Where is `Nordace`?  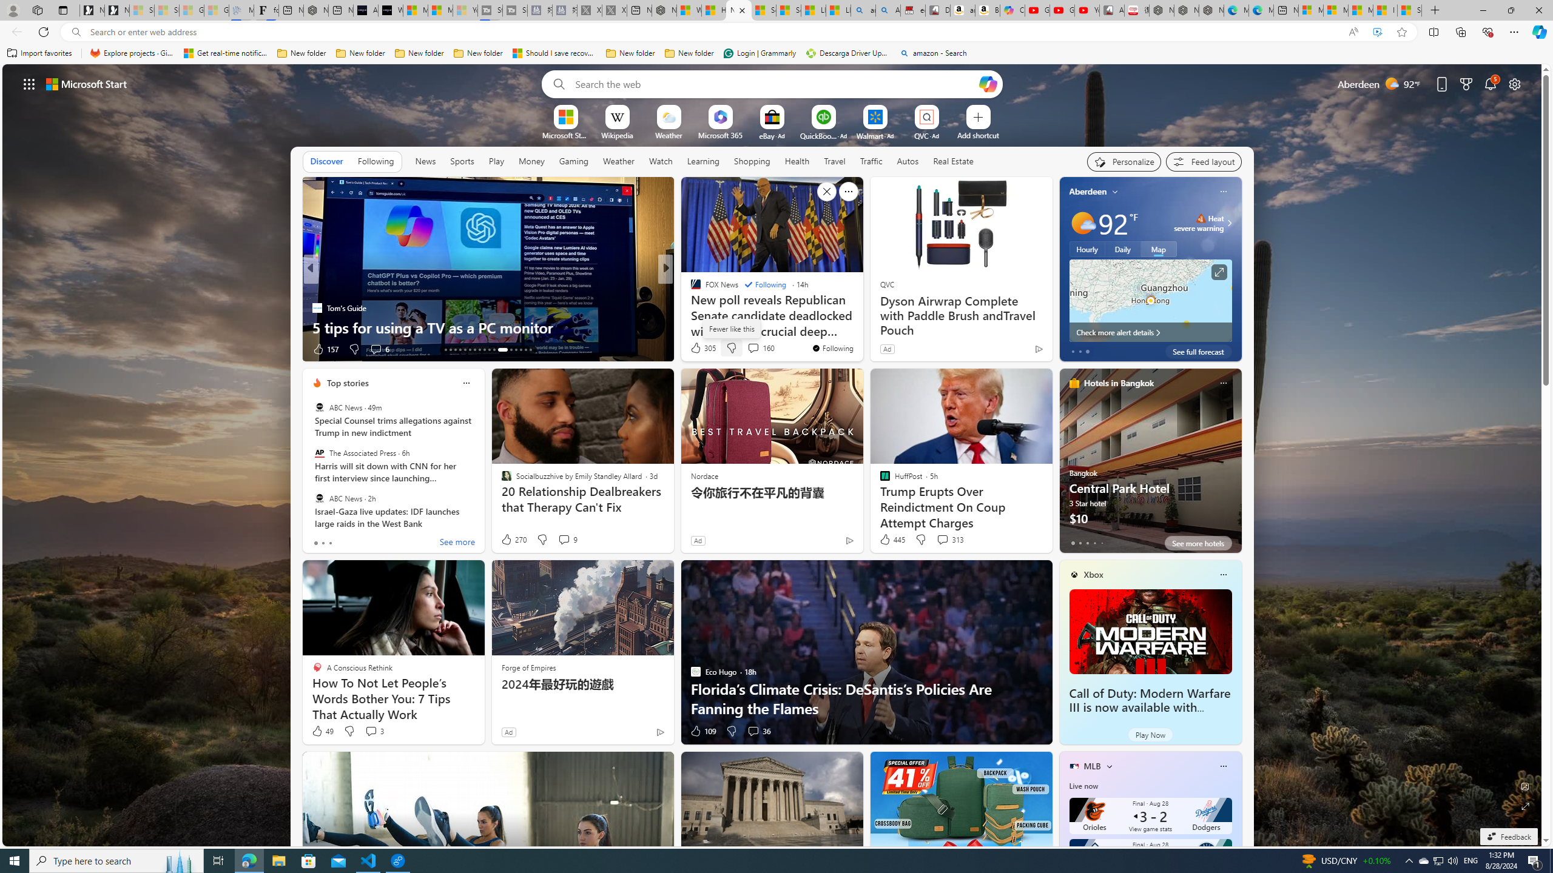
Nordace is located at coordinates (704, 476).